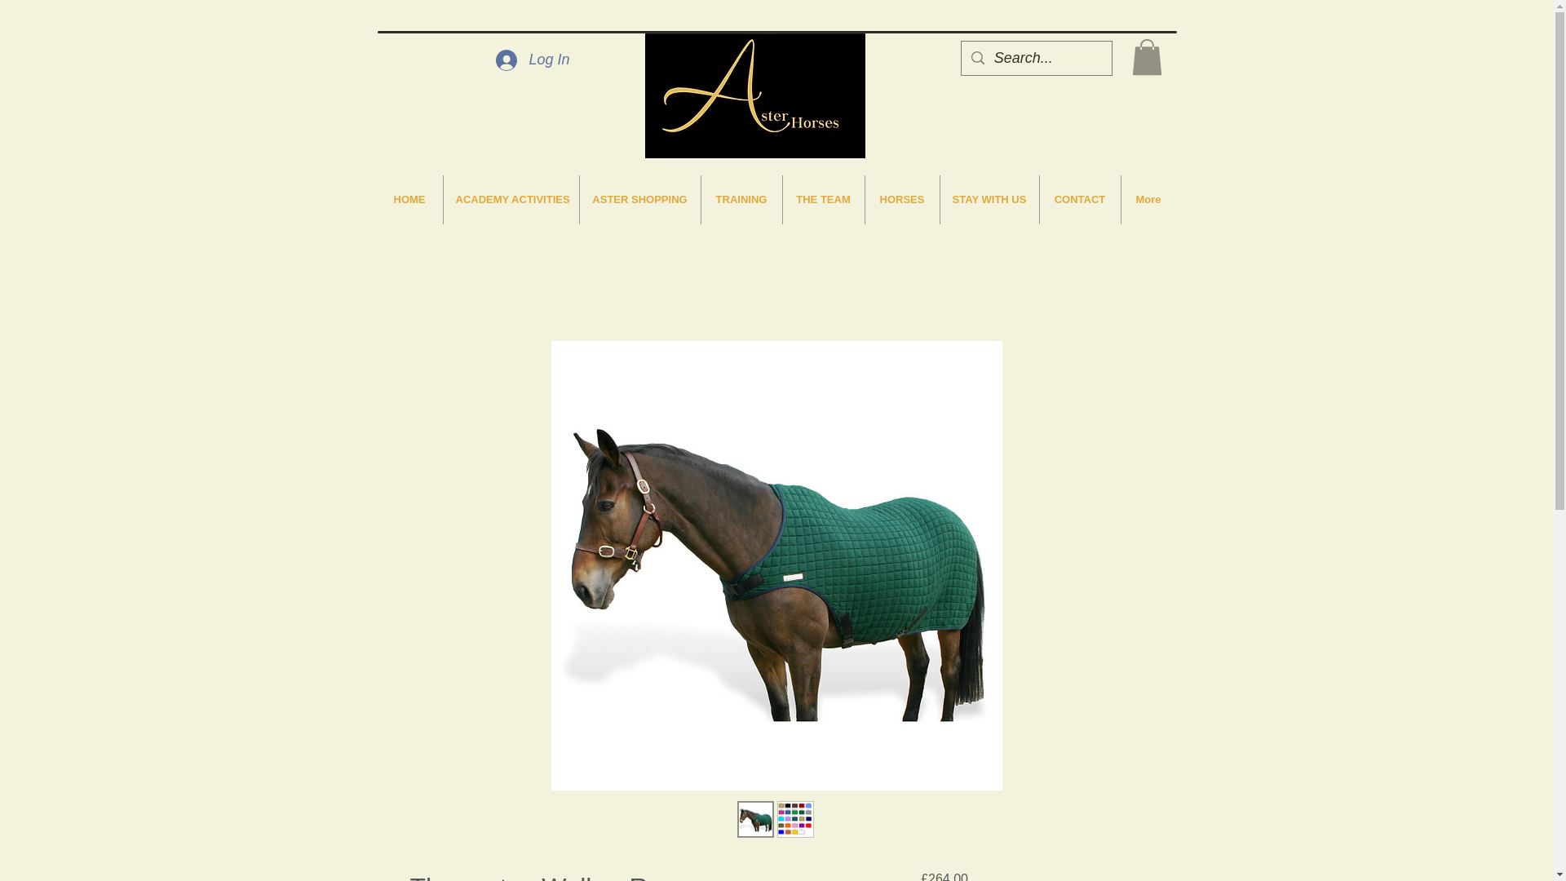  Describe the element at coordinates (900, 199) in the screenshot. I see `HORSES` at that location.